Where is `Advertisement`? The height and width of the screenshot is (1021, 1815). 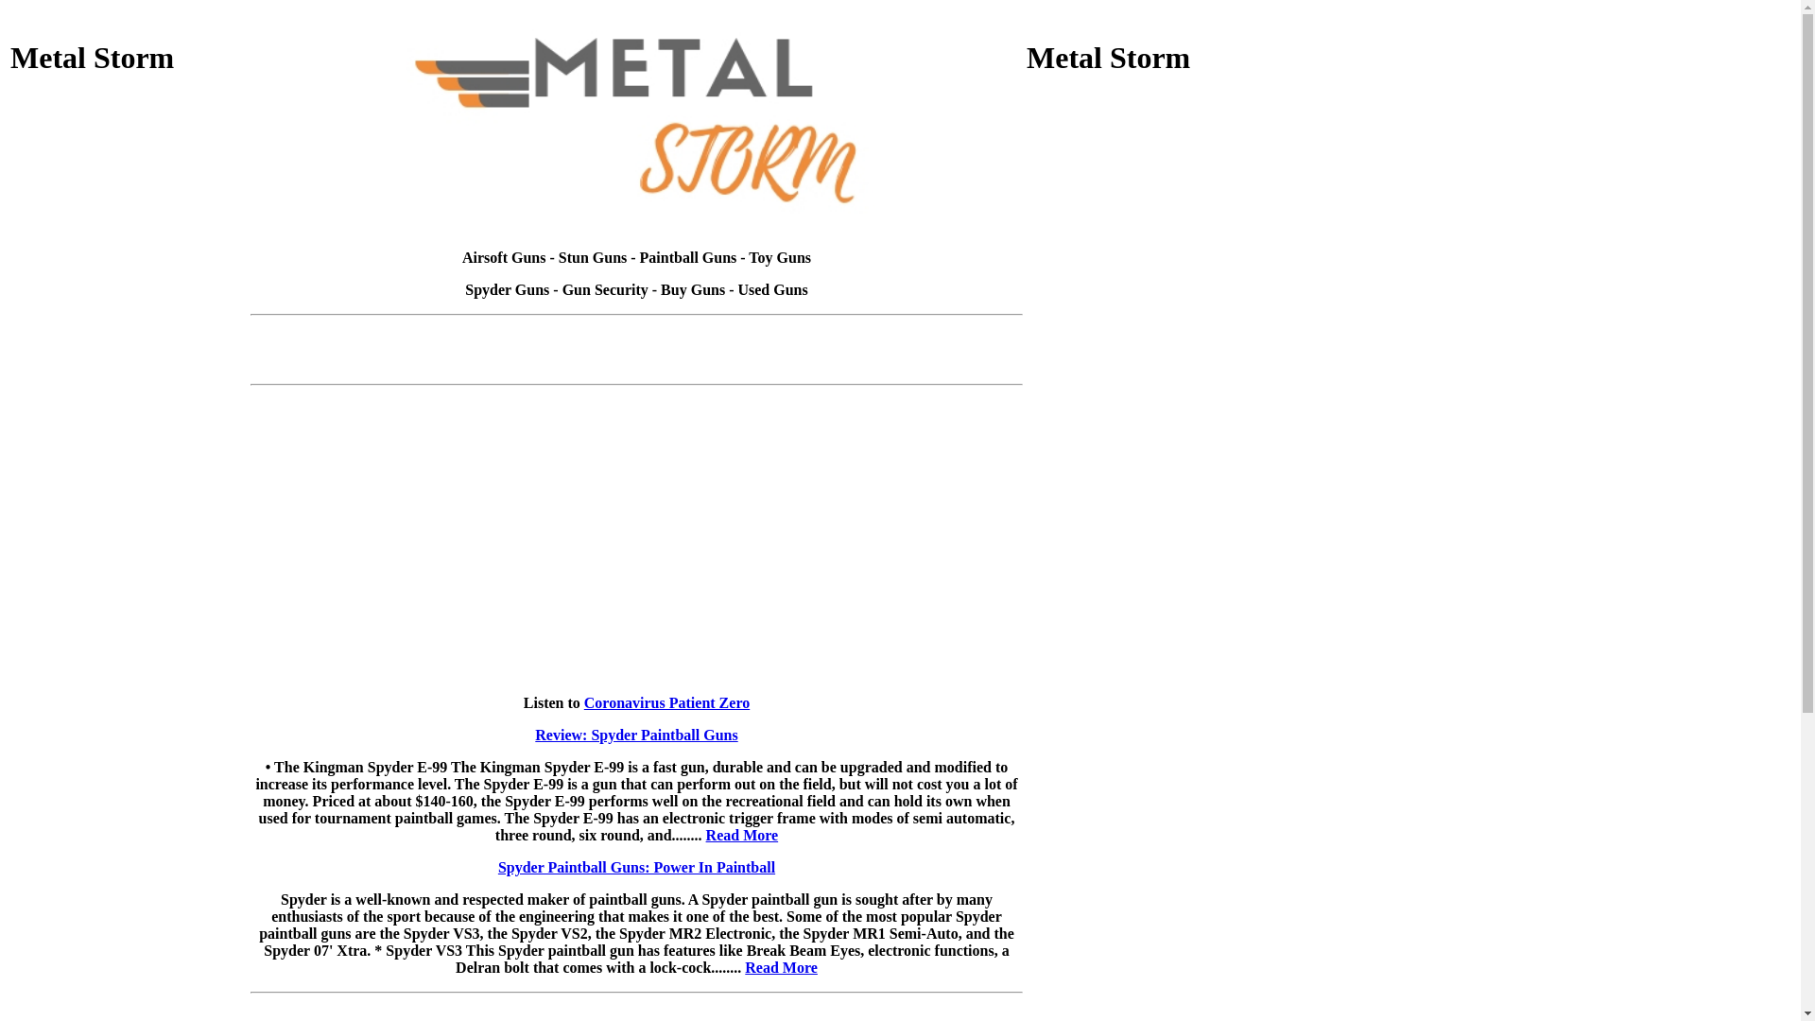 Advertisement is located at coordinates (129, 224).